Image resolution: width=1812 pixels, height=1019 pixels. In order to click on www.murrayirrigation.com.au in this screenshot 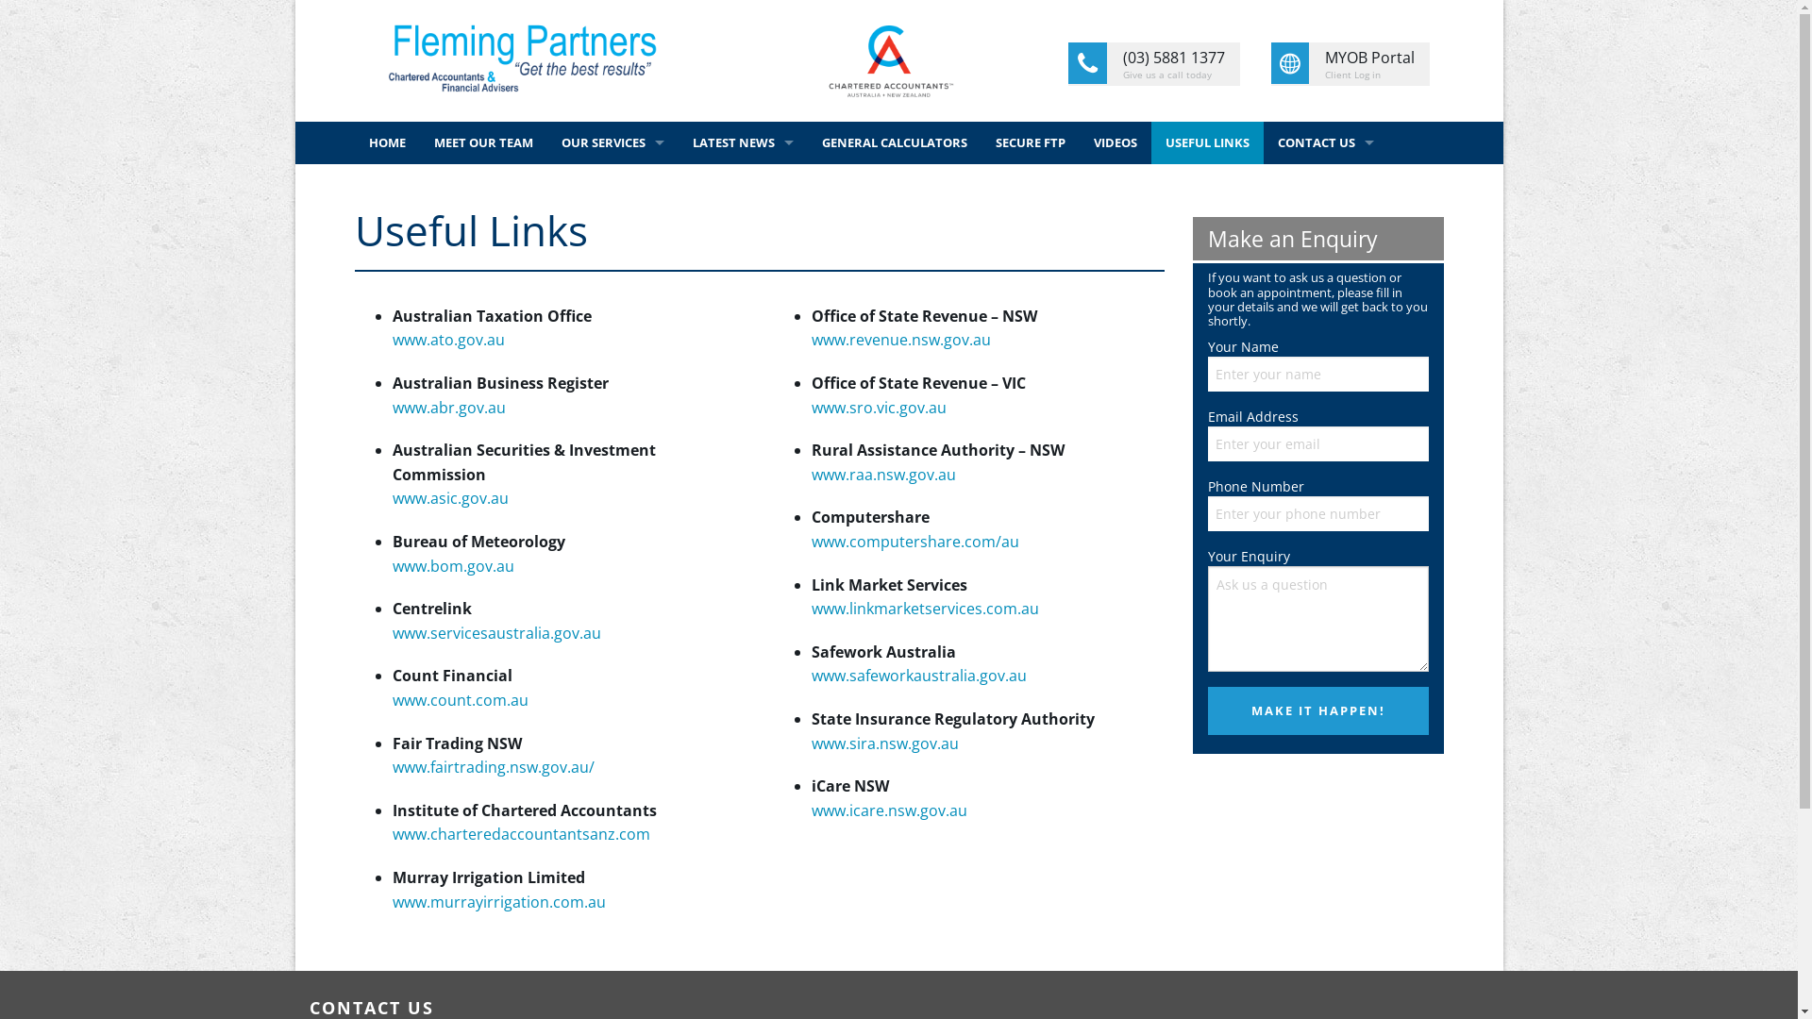, I will do `click(499, 902)`.